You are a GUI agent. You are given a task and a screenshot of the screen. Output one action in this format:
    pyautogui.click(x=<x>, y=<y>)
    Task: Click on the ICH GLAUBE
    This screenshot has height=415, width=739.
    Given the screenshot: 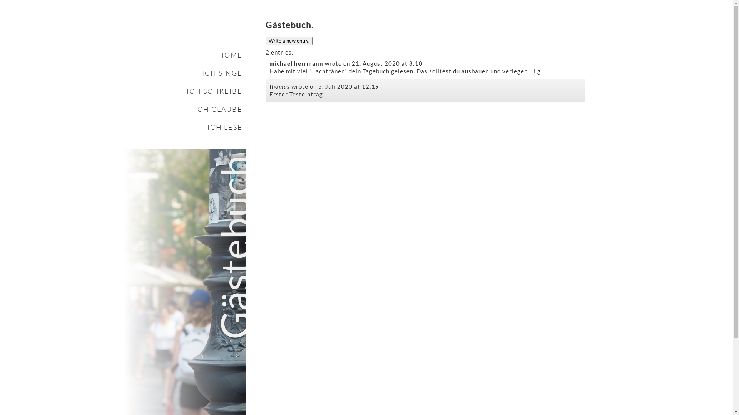 What is the action you would take?
    pyautogui.click(x=183, y=109)
    